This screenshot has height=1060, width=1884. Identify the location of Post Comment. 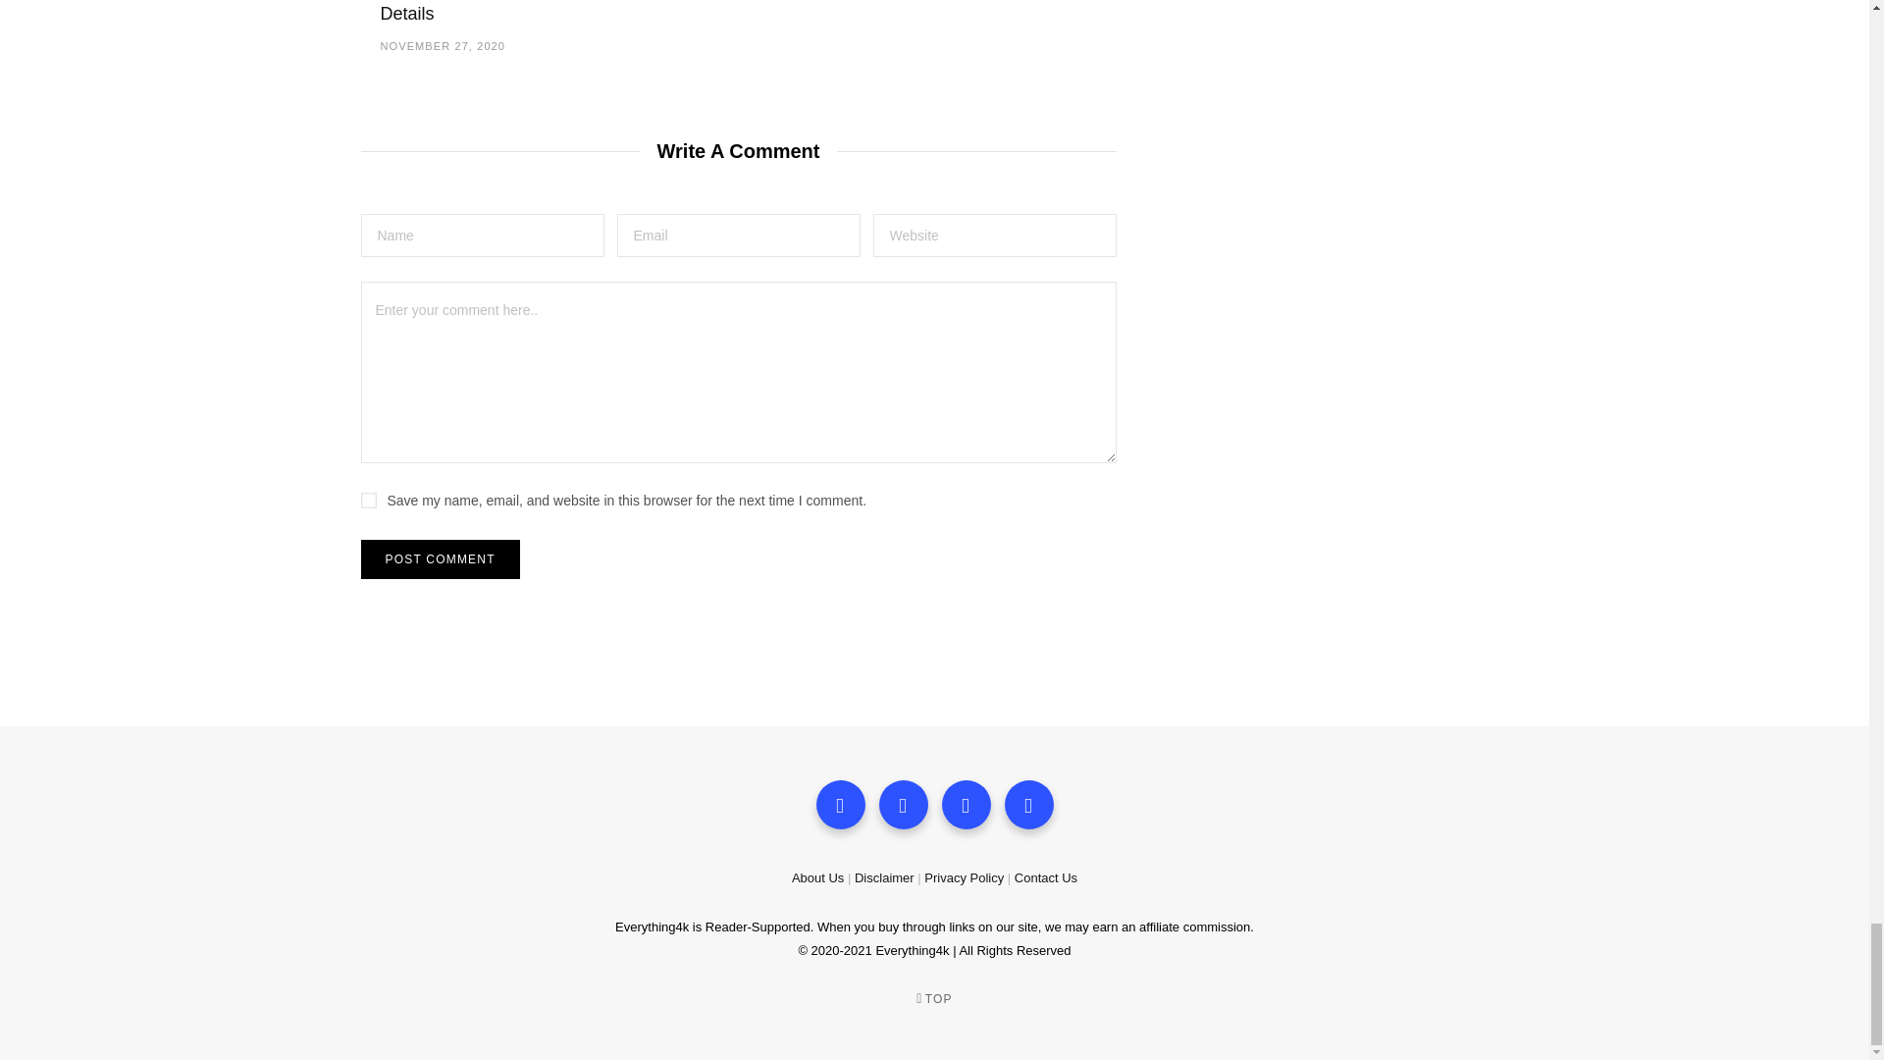
(440, 558).